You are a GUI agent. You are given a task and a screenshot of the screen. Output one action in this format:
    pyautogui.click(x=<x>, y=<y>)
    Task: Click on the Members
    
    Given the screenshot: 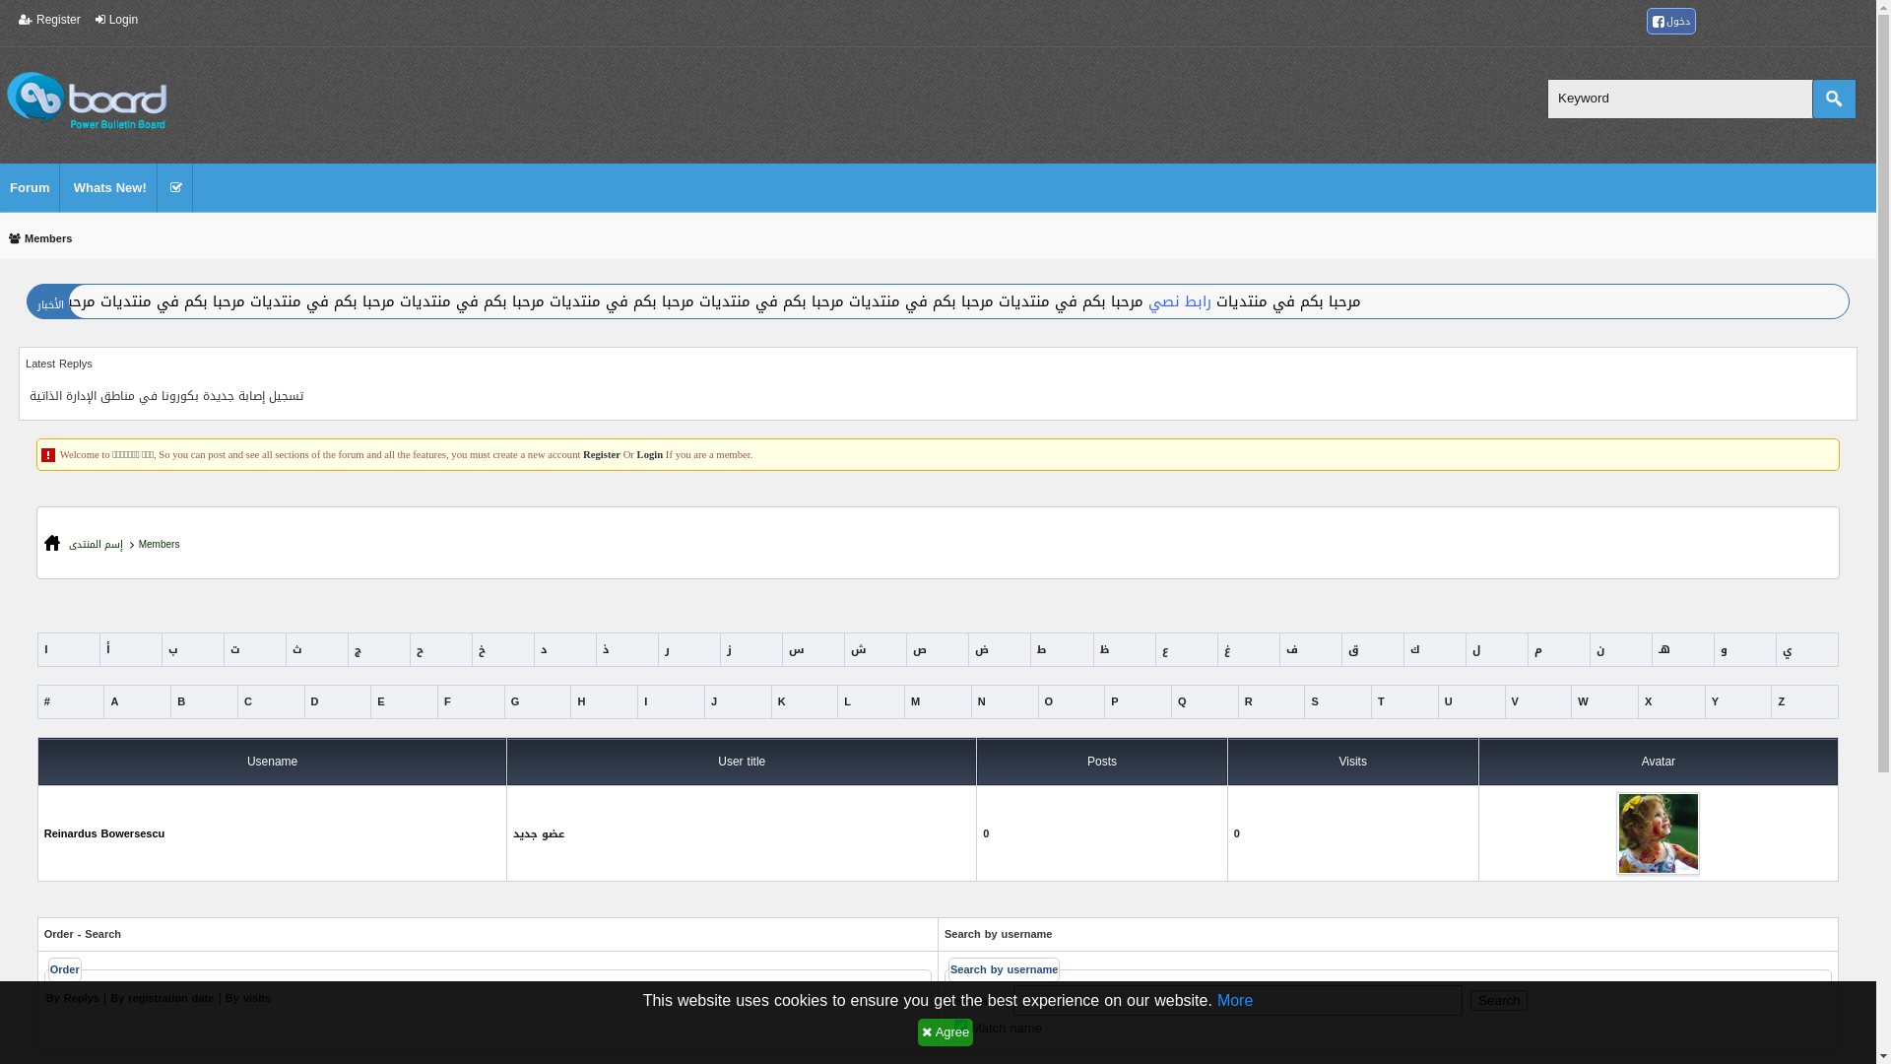 What is the action you would take?
    pyautogui.click(x=40, y=240)
    